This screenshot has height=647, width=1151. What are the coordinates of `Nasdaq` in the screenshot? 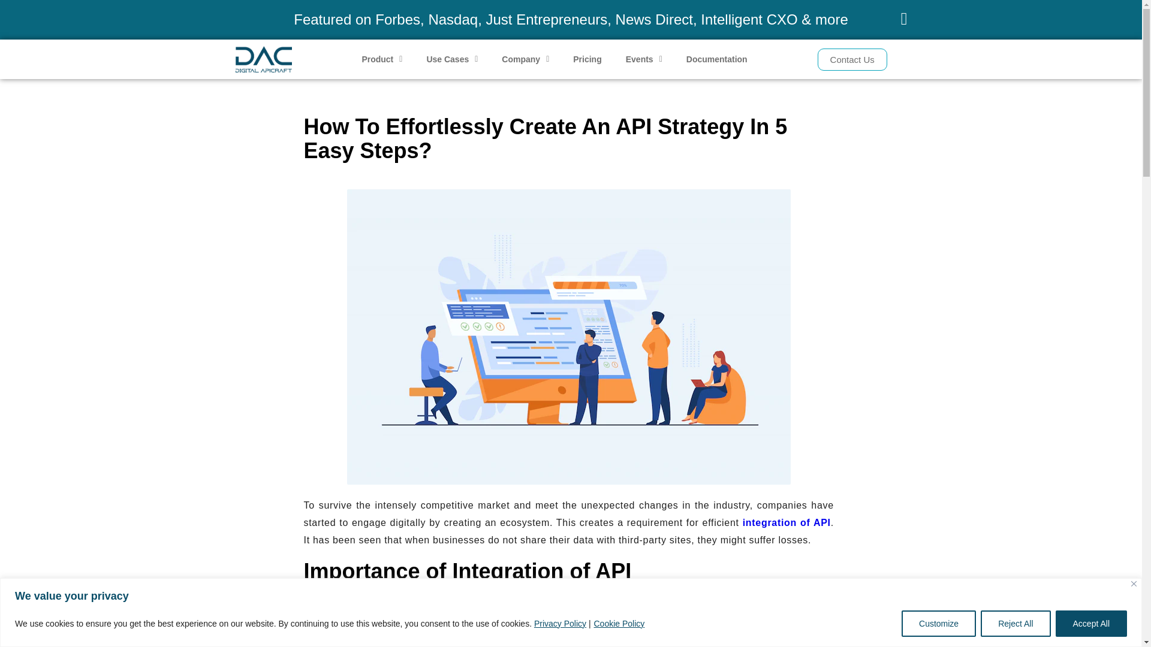 It's located at (453, 19).